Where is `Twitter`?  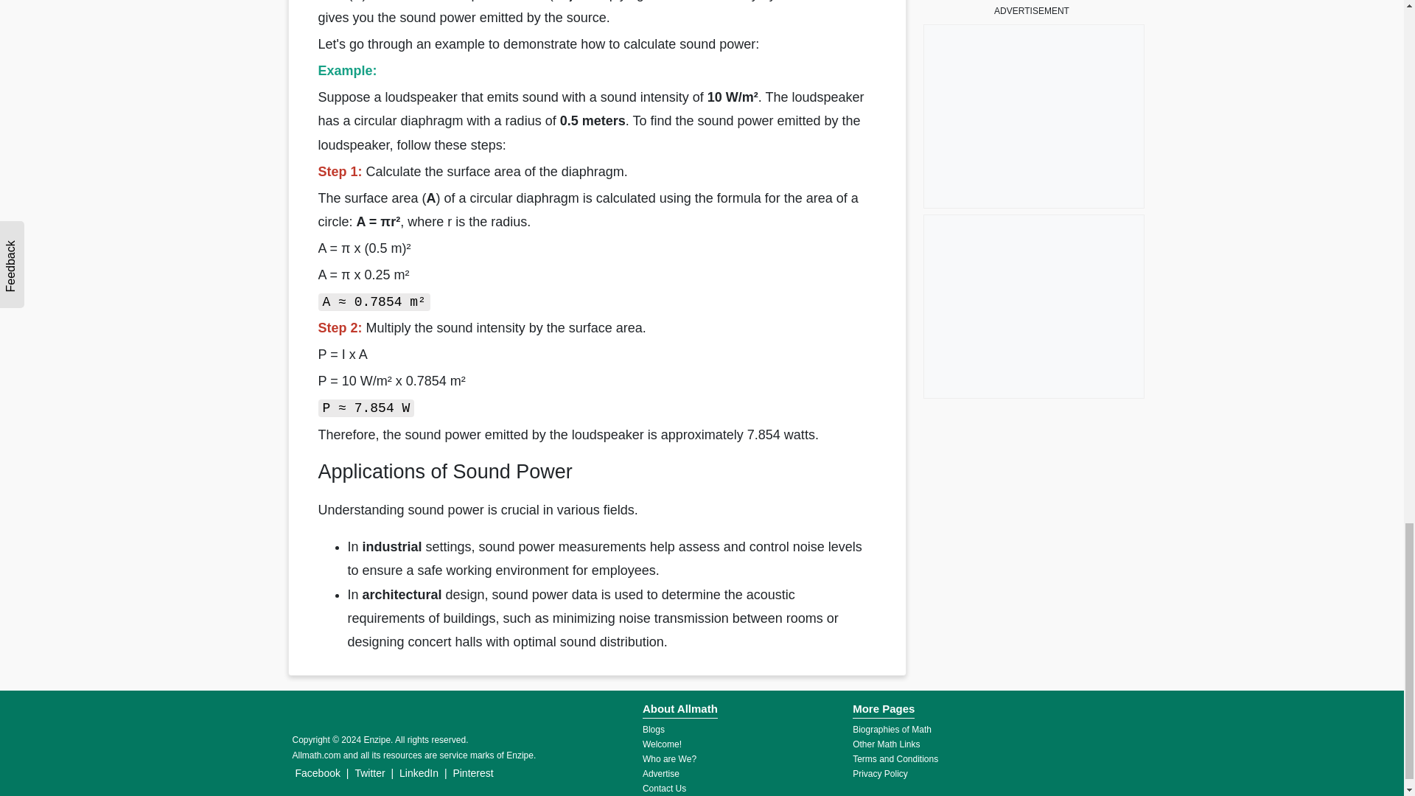 Twitter is located at coordinates (369, 773).